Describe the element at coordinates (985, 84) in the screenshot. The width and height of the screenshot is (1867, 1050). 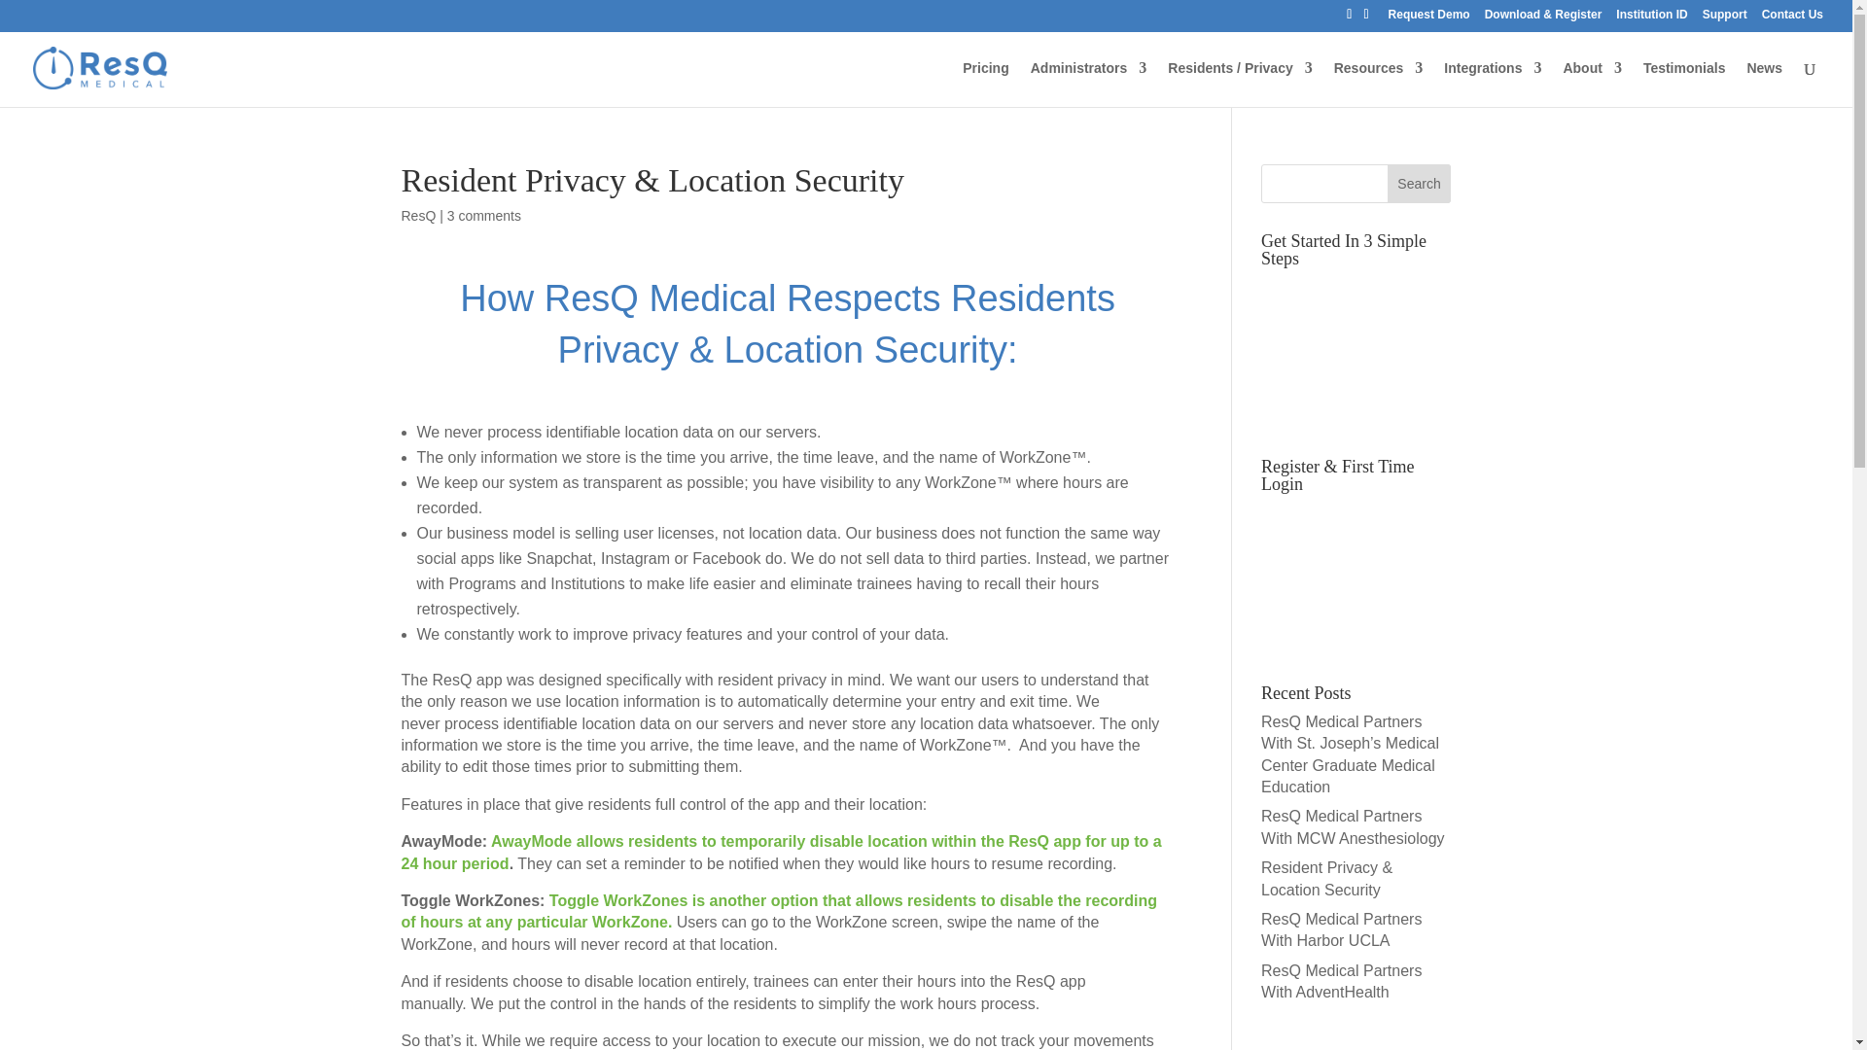
I see `Pricing` at that location.